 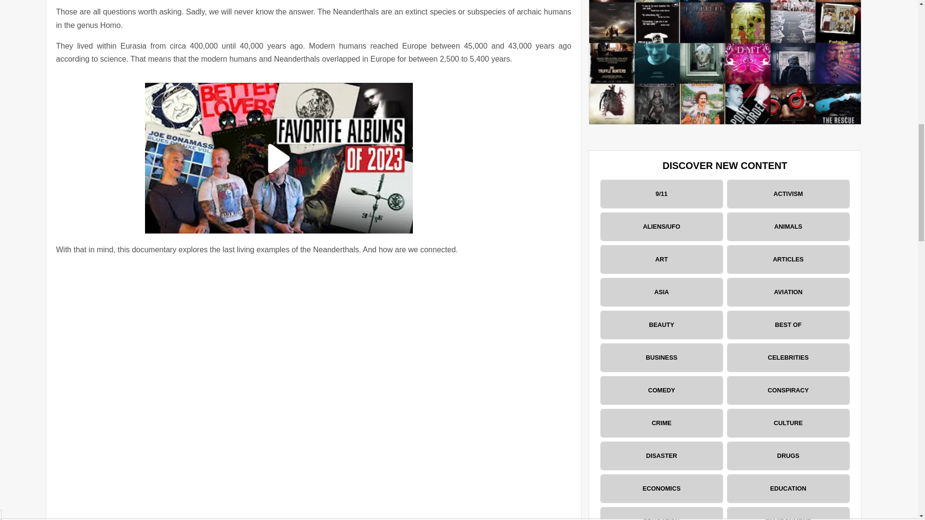 What do you see at coordinates (788, 390) in the screenshot?
I see `CONSPIRACY` at bounding box center [788, 390].